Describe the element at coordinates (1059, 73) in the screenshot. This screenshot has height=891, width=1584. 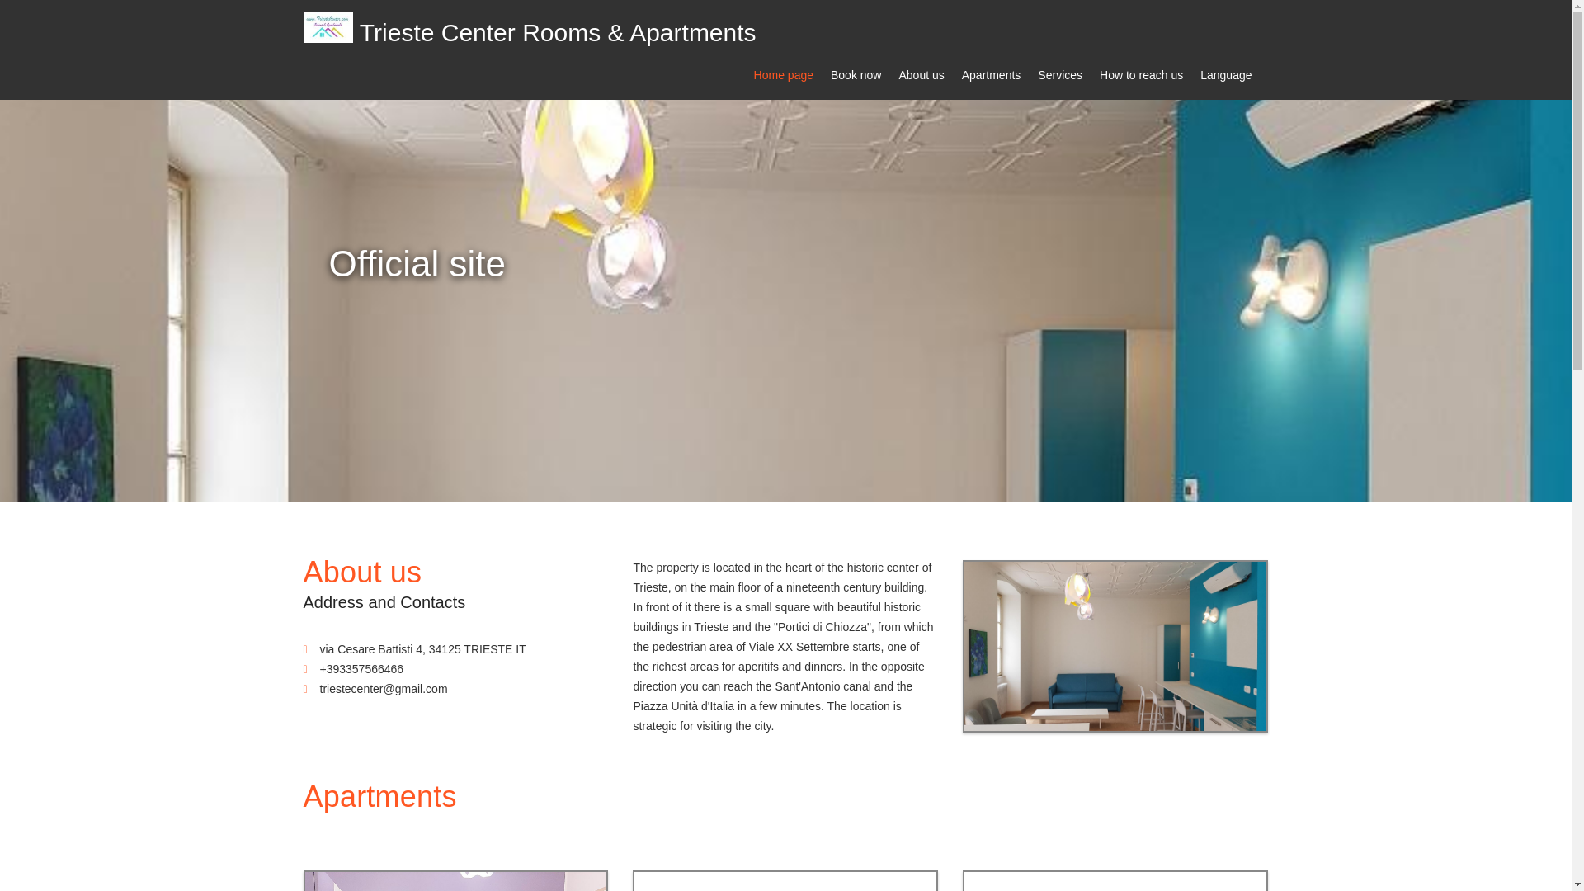
I see `Services` at that location.